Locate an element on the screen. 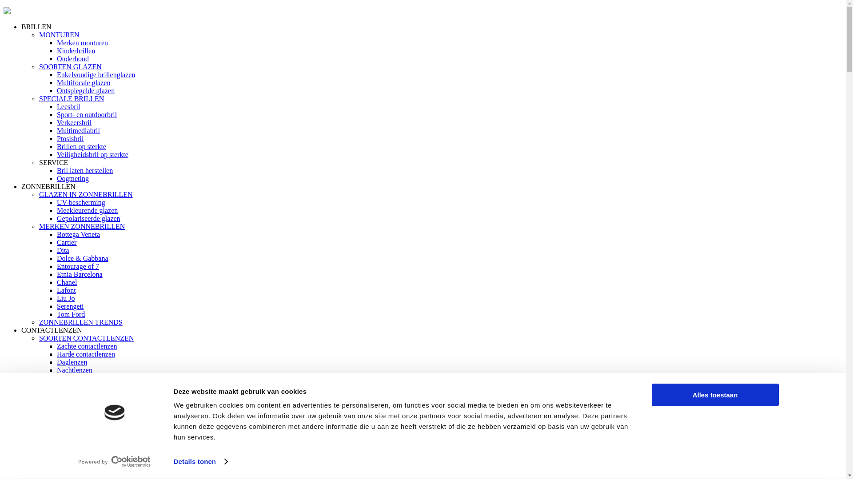 The width and height of the screenshot is (853, 479). Alles toestaan is located at coordinates (715, 395).